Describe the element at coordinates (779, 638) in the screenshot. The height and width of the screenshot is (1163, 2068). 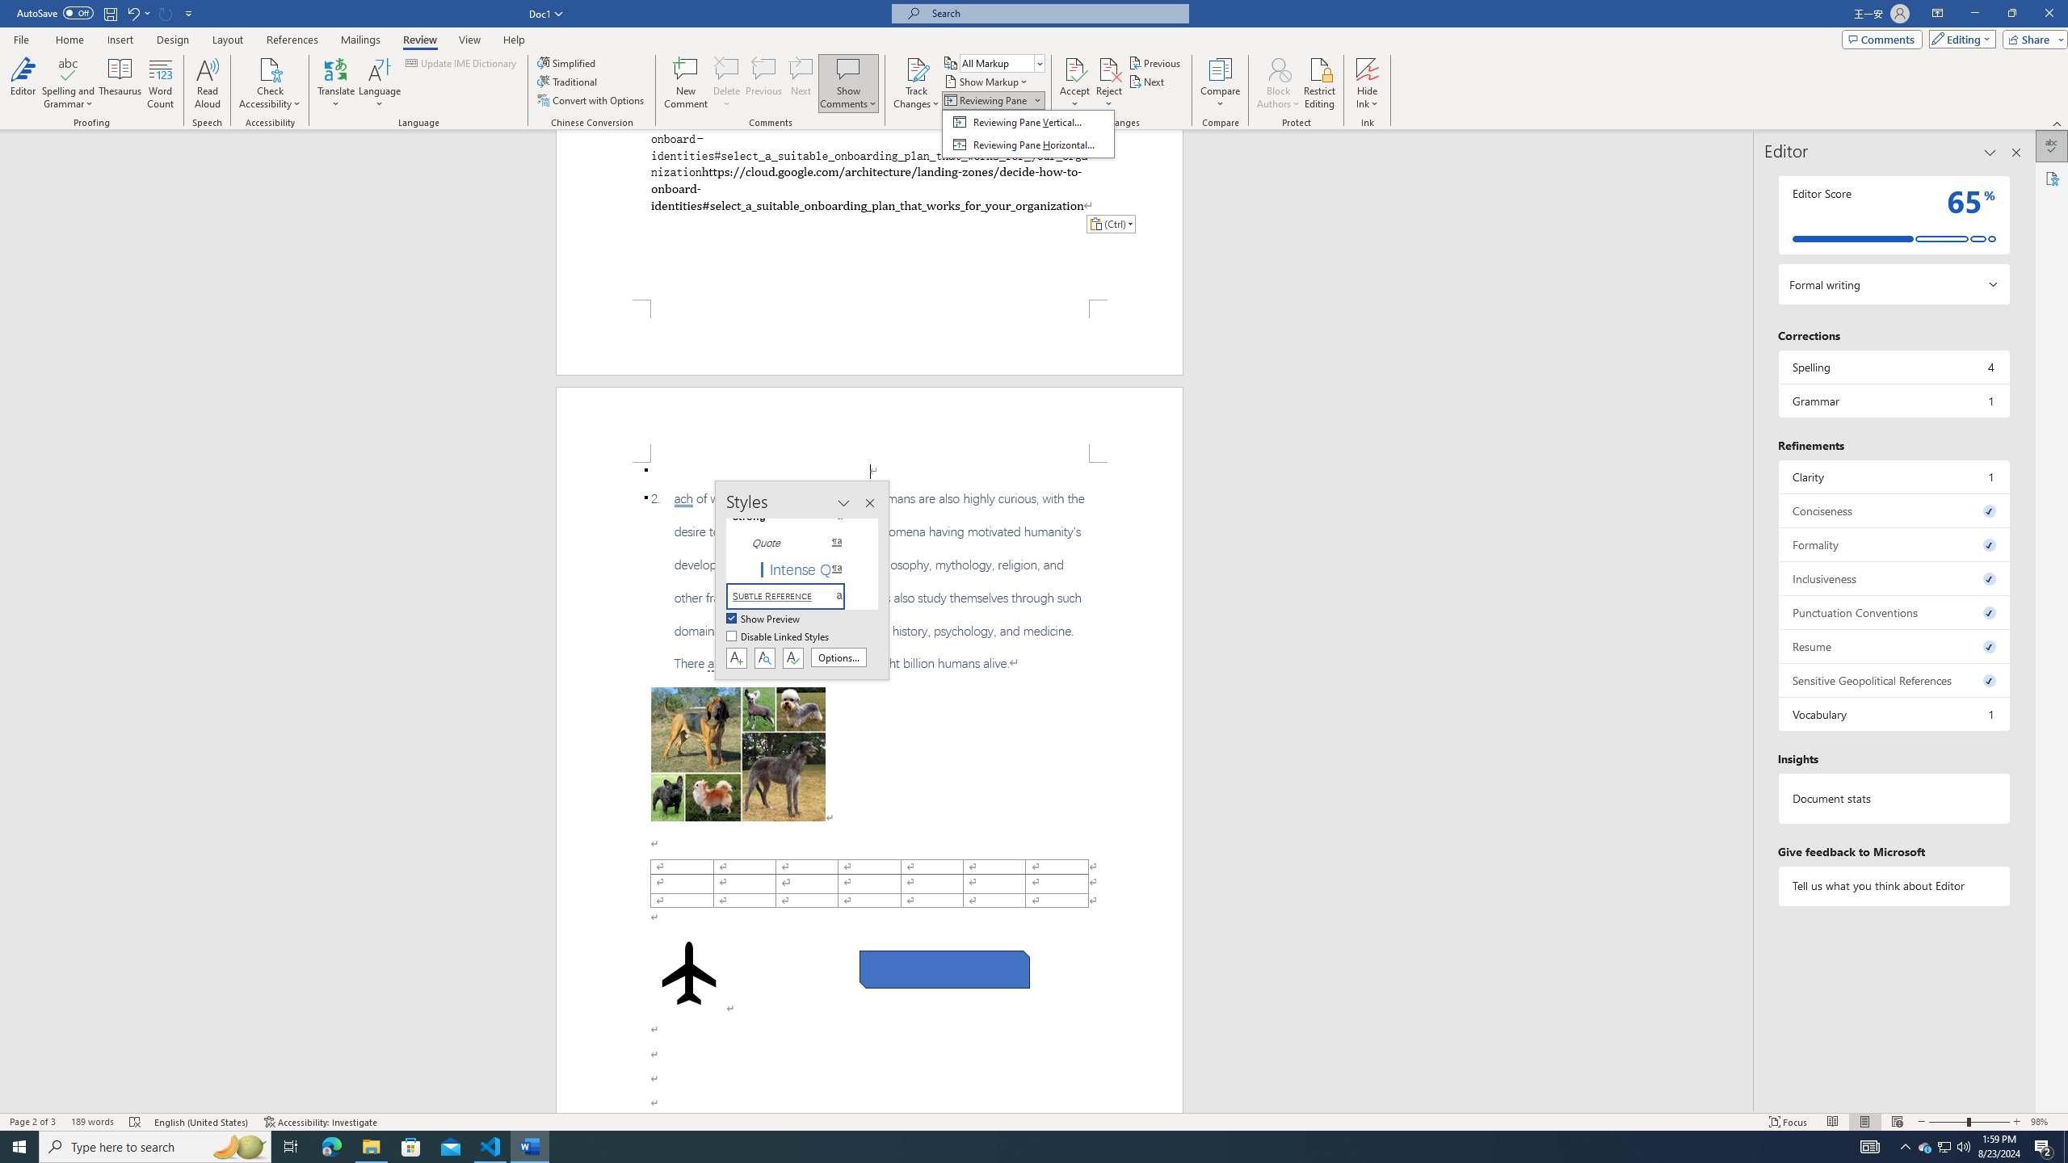
I see `Disable Linked Styles` at that location.